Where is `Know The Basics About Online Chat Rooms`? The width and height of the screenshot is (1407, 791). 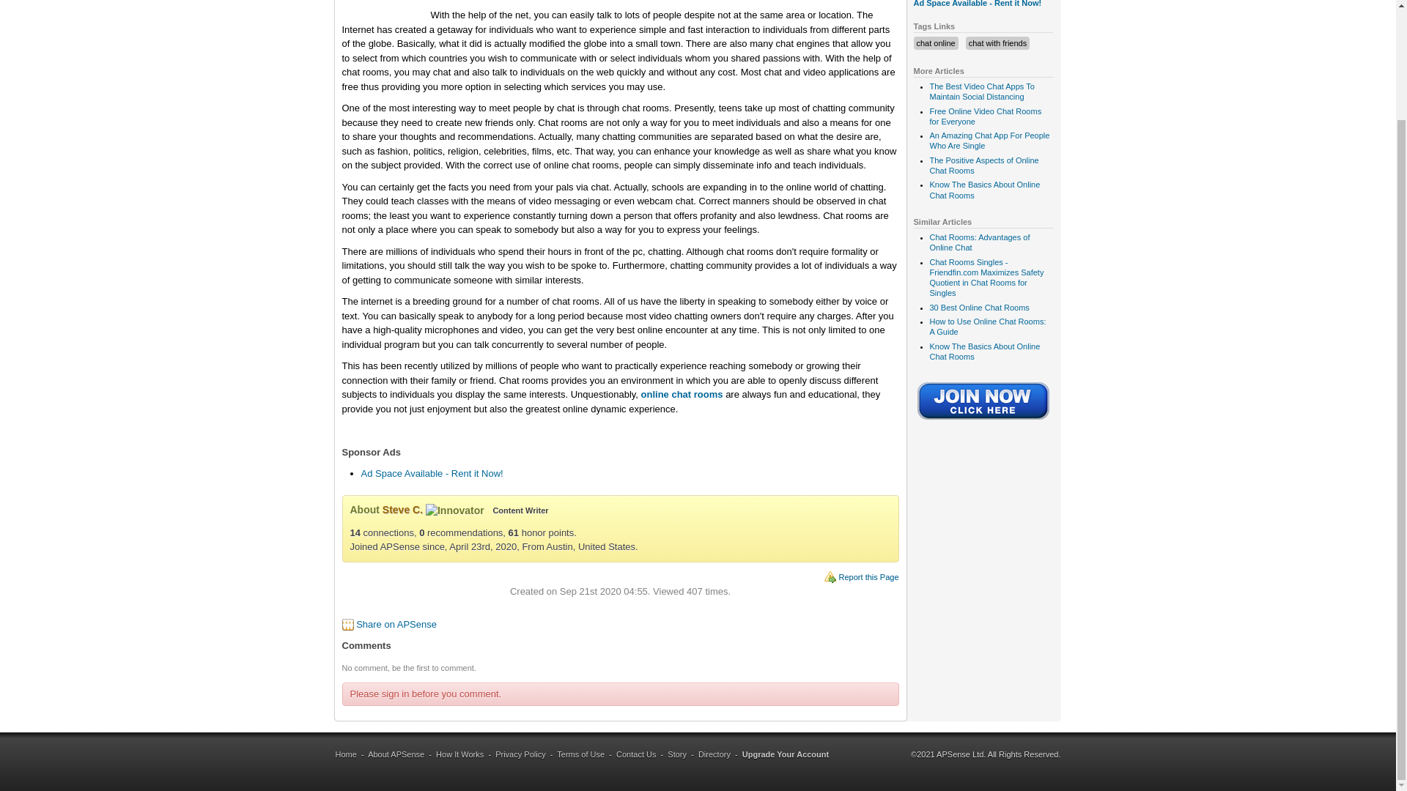
Know The Basics About Online Chat Rooms is located at coordinates (983, 351).